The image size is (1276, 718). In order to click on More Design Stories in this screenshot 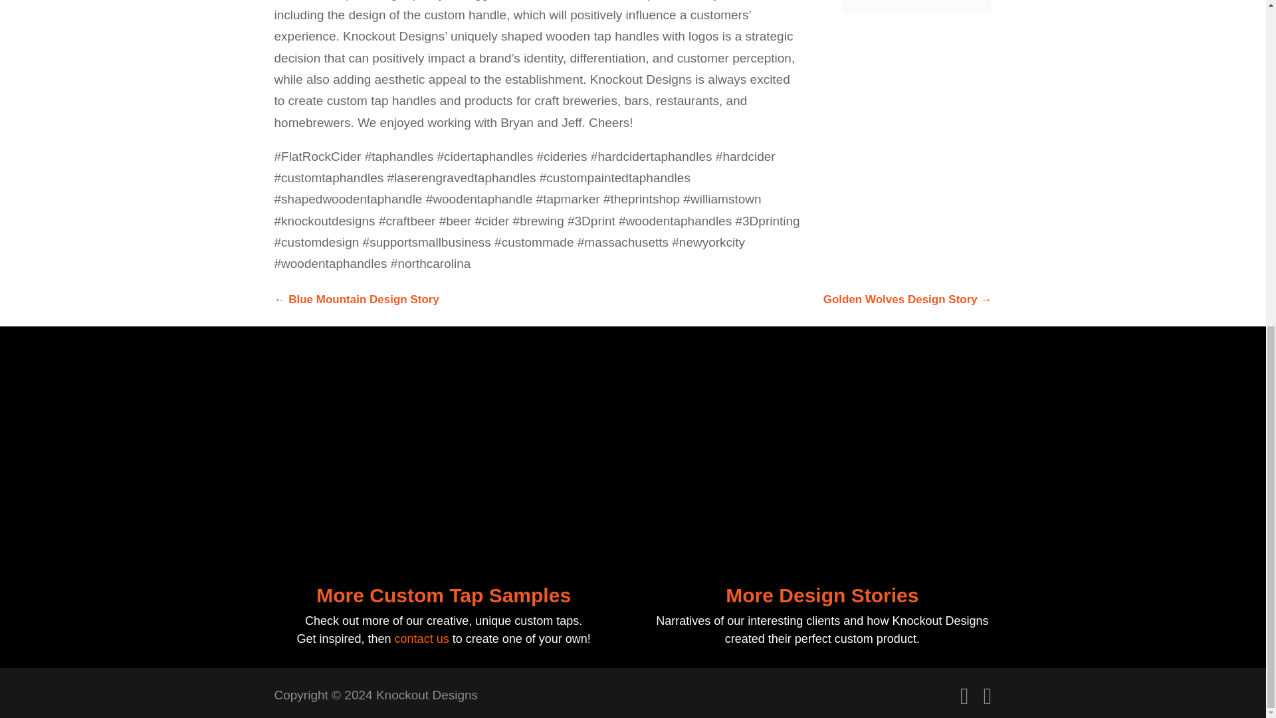, I will do `click(822, 595)`.